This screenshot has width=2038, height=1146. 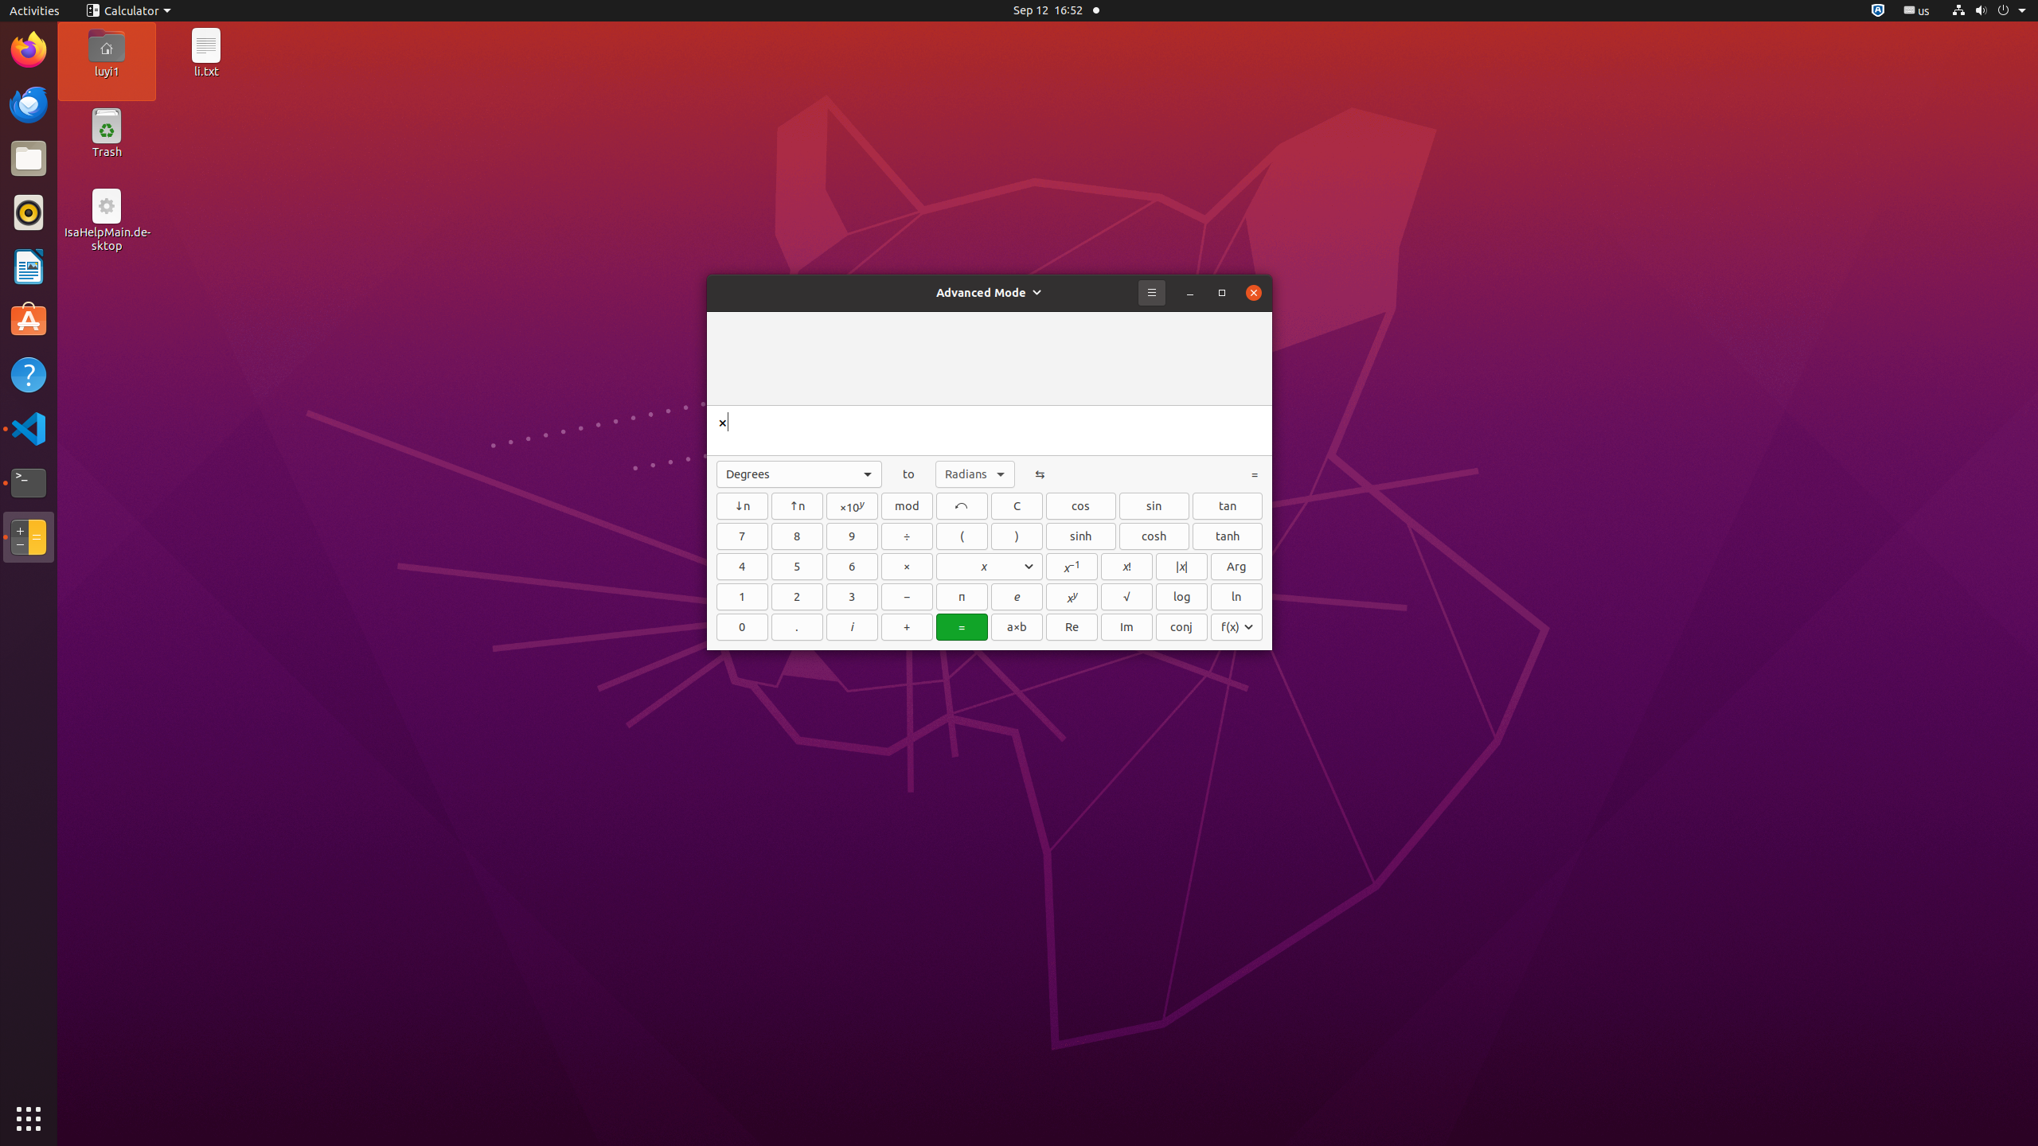 I want to click on IsaHelpMain.desktop, so click(x=107, y=239).